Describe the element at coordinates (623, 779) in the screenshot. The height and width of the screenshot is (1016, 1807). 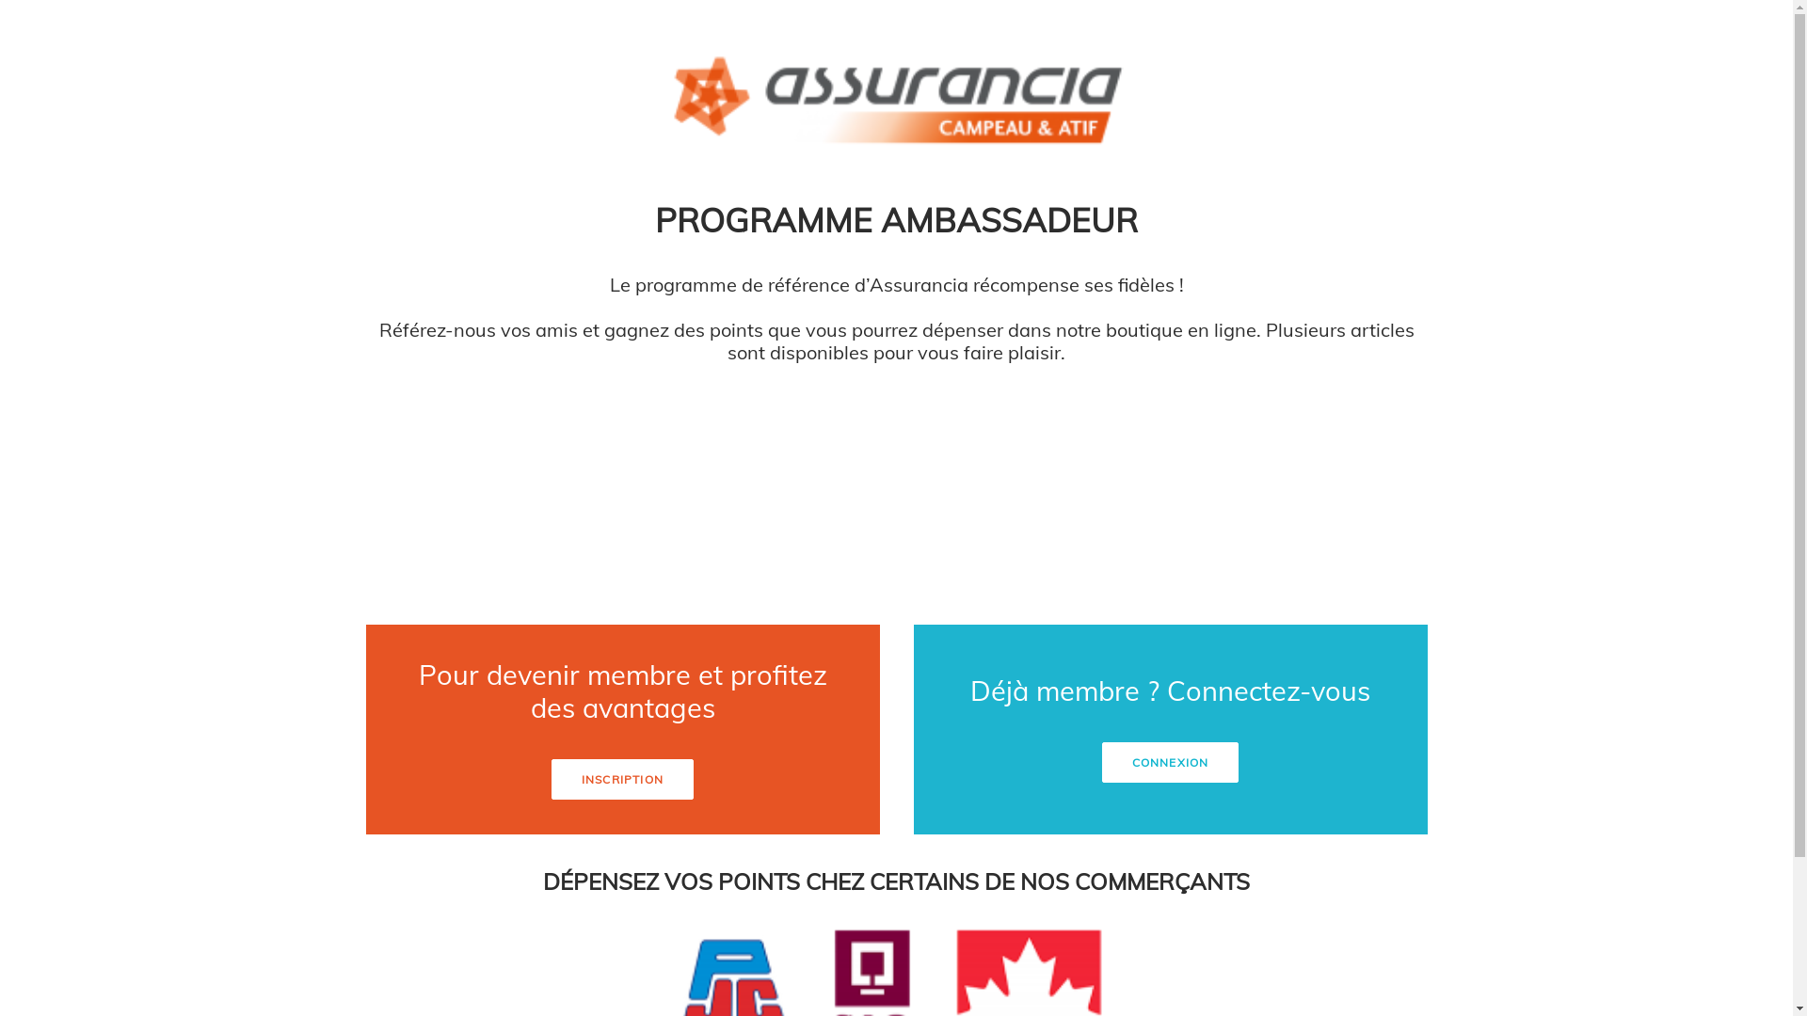
I see `INSCRIPTION` at that location.